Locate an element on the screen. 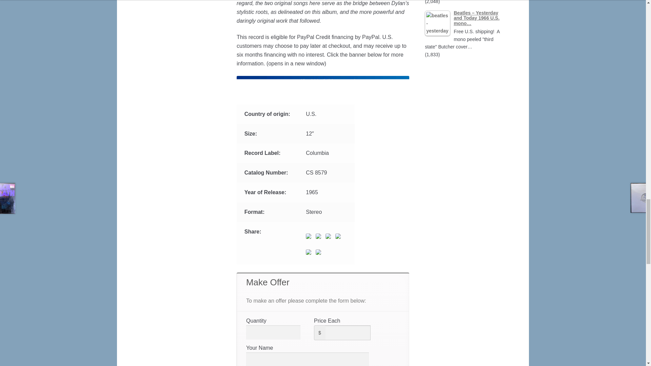 The image size is (651, 366). Share on Twitter is located at coordinates (318, 236).